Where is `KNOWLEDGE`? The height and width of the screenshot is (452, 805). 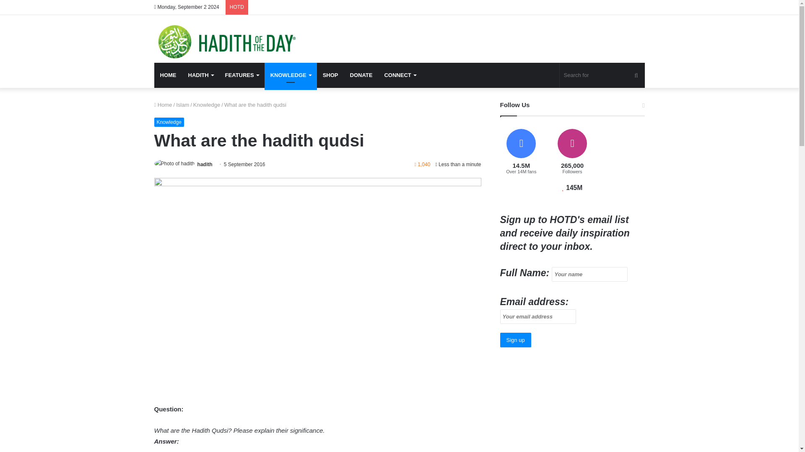 KNOWLEDGE is located at coordinates (291, 75).